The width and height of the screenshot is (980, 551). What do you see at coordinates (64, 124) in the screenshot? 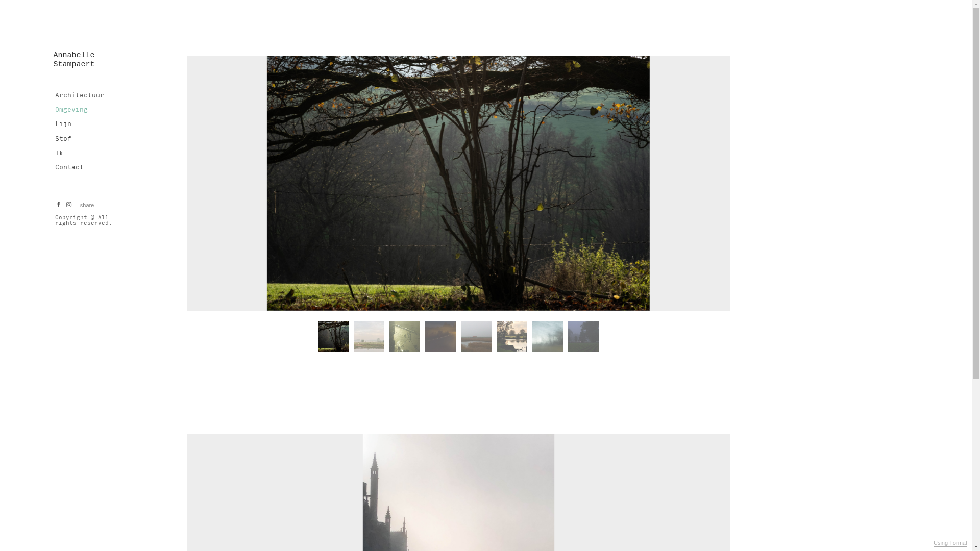
I see `Lijn` at bounding box center [64, 124].